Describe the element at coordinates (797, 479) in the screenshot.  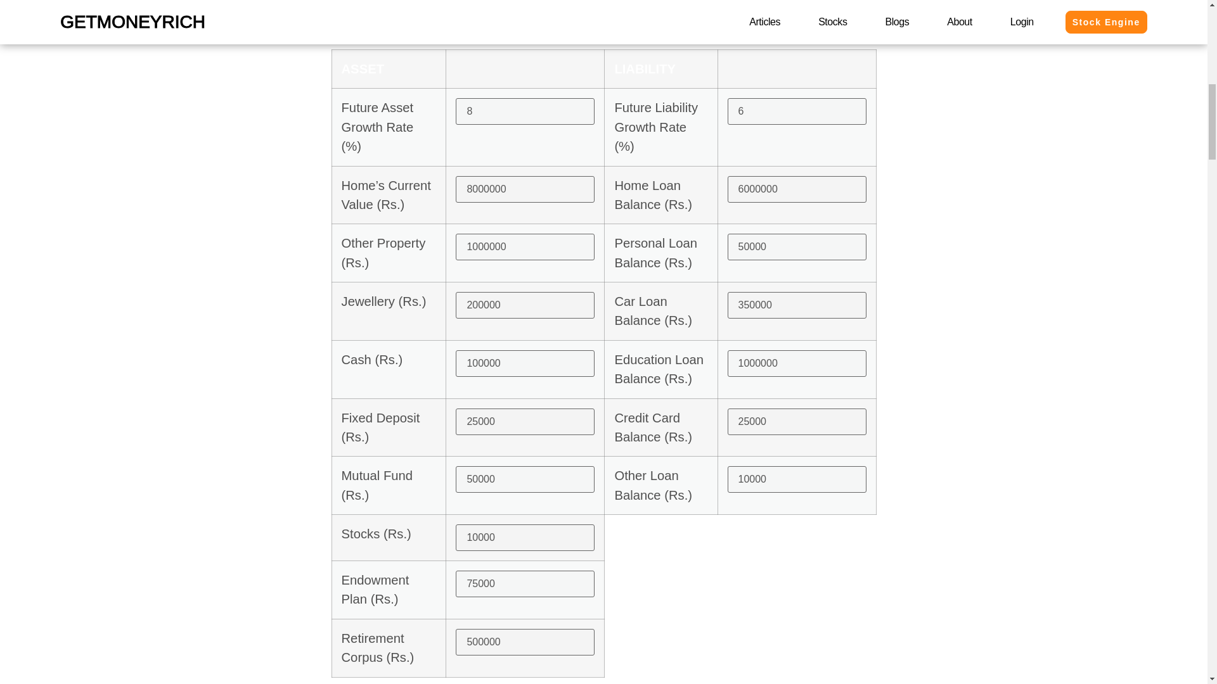
I see `10000` at that location.